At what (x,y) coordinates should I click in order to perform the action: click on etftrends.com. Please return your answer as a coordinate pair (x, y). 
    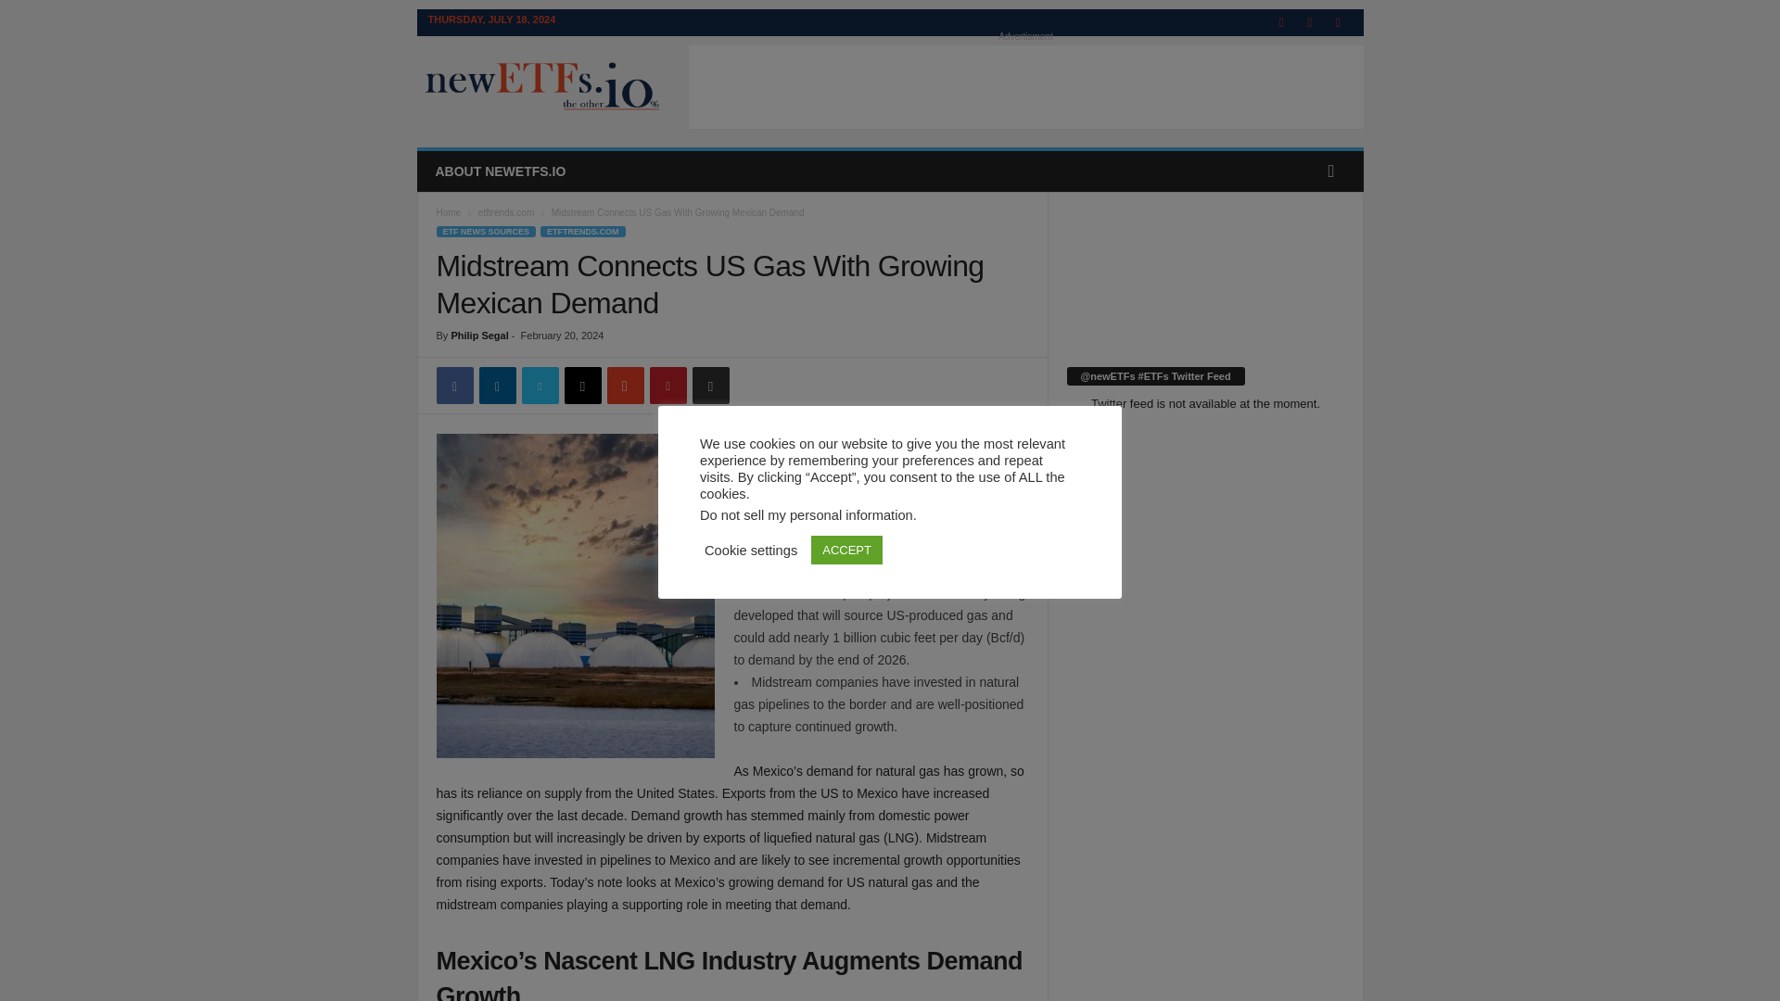
    Looking at the image, I should click on (506, 212).